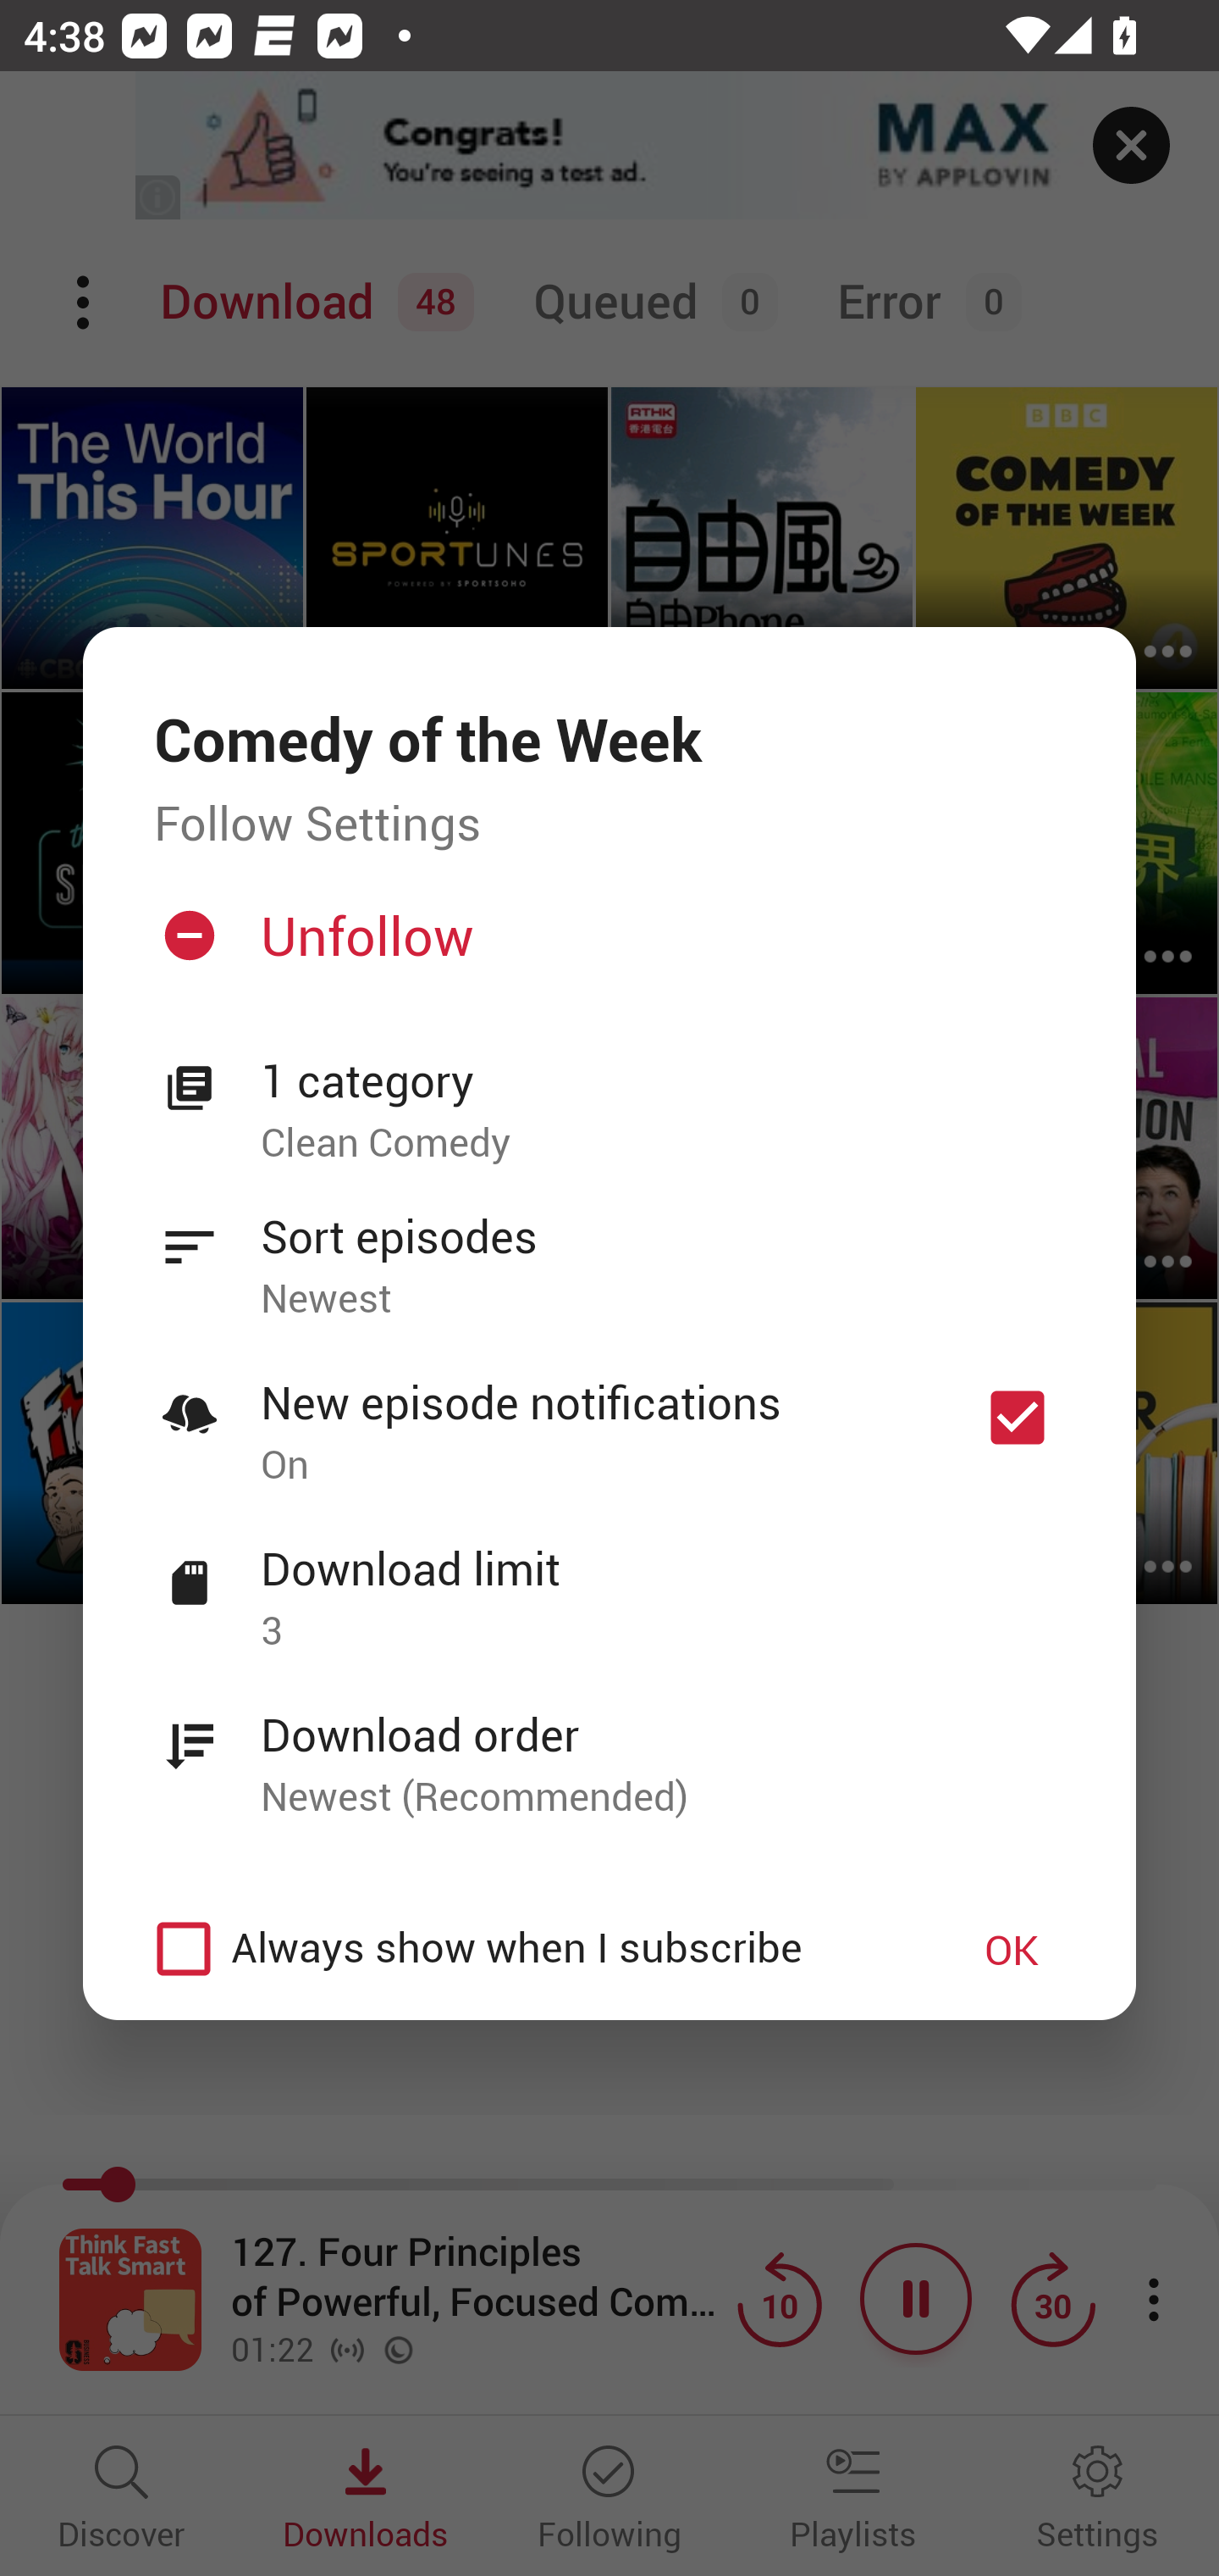 The height and width of the screenshot is (2576, 1219). I want to click on Download limit 3, so click(609, 1581).